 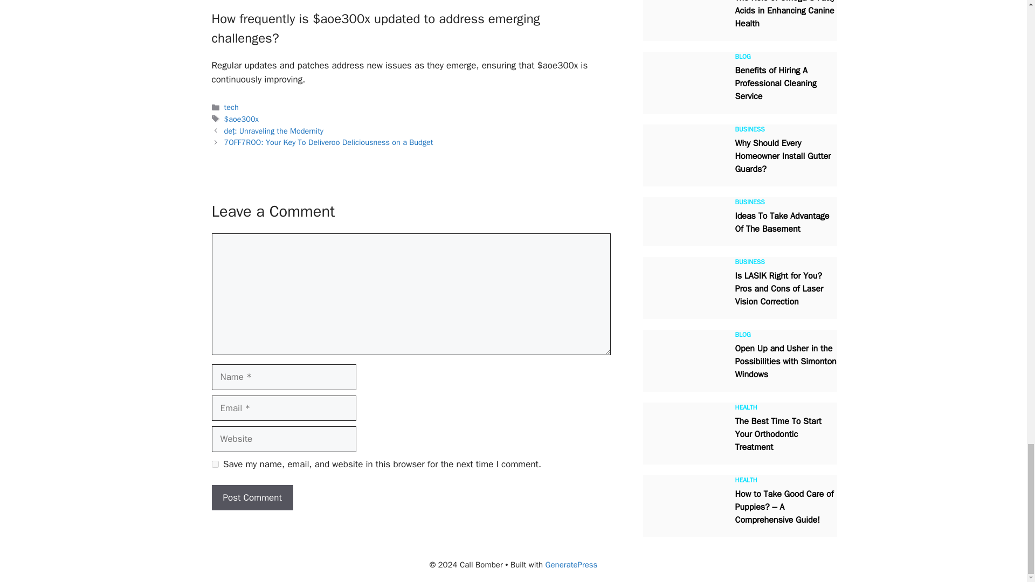 What do you see at coordinates (215, 465) in the screenshot?
I see `yes` at bounding box center [215, 465].